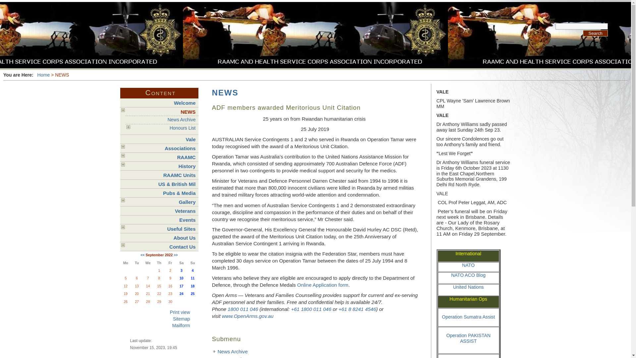 Image resolution: width=636 pixels, height=358 pixels. I want to click on Operation PAKISTAN ASSIST, so click(468, 341).